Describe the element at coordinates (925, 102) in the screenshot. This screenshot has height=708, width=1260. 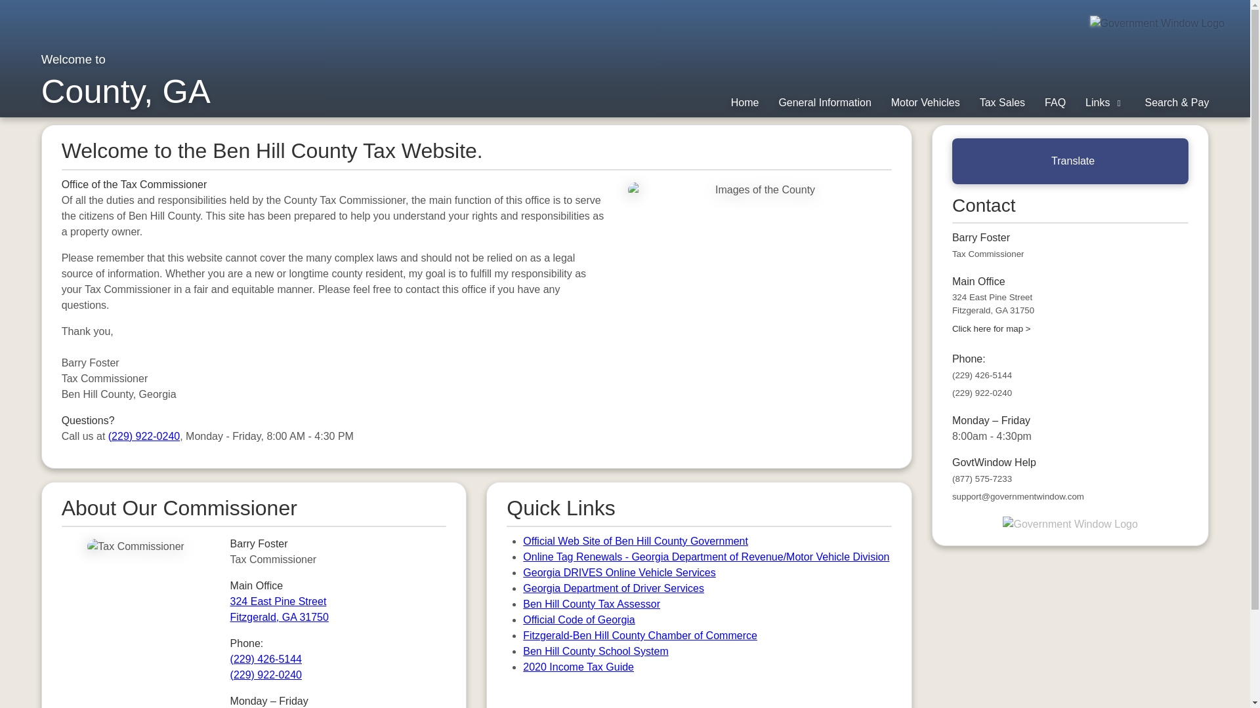
I see `Fitzgerald-Ben Hill County Chamber of Commerce` at that location.